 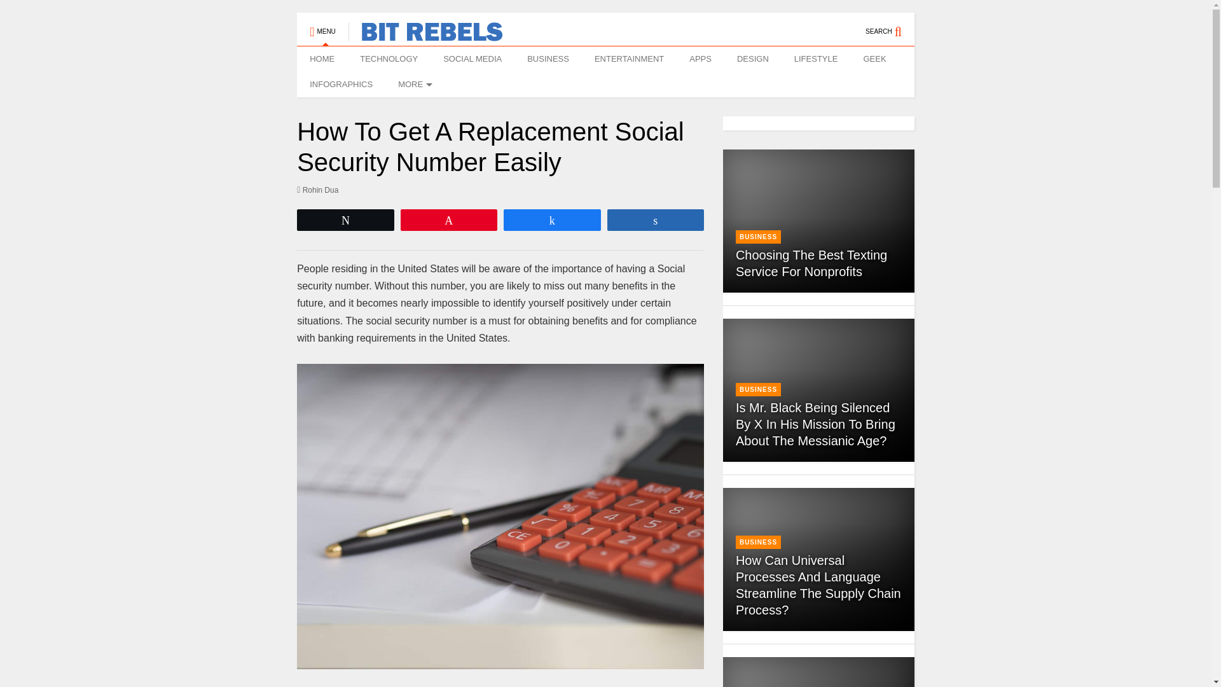 What do you see at coordinates (629, 59) in the screenshot?
I see `ENTERTAINMENT` at bounding box center [629, 59].